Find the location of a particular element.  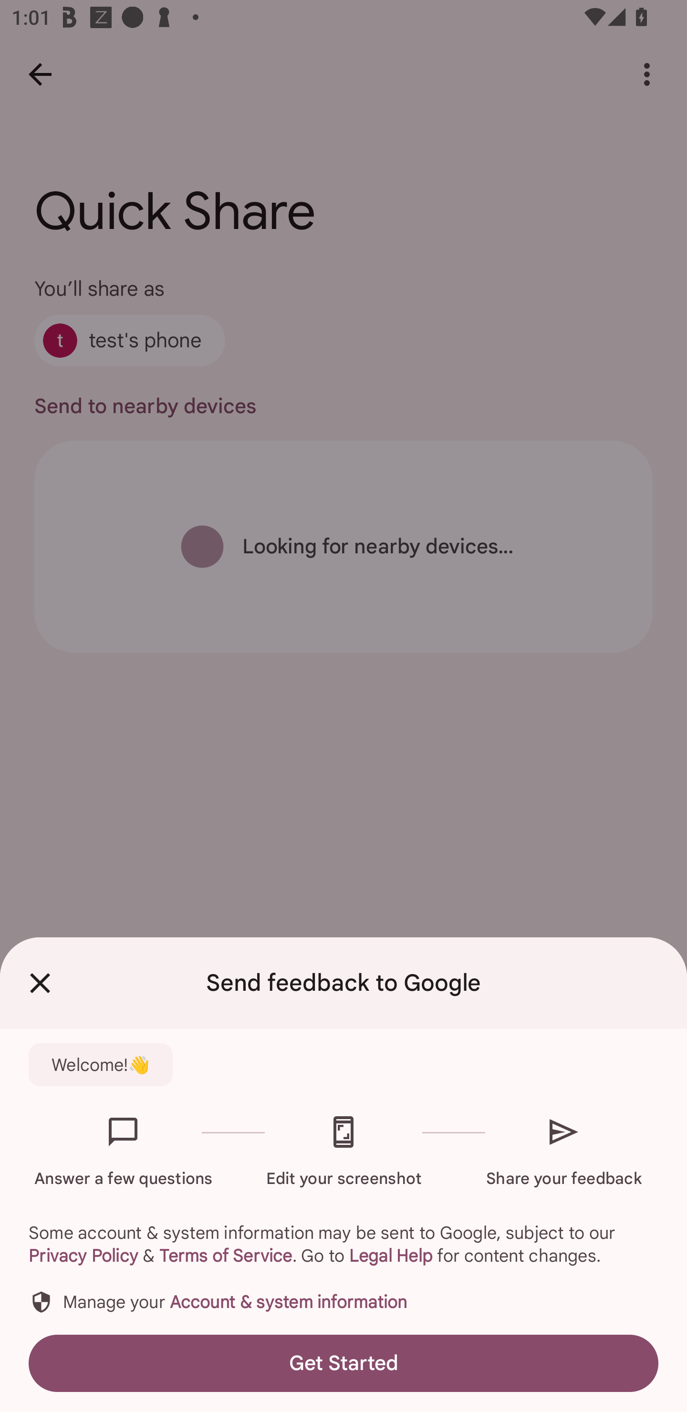

Get Started is located at coordinates (343, 1363).